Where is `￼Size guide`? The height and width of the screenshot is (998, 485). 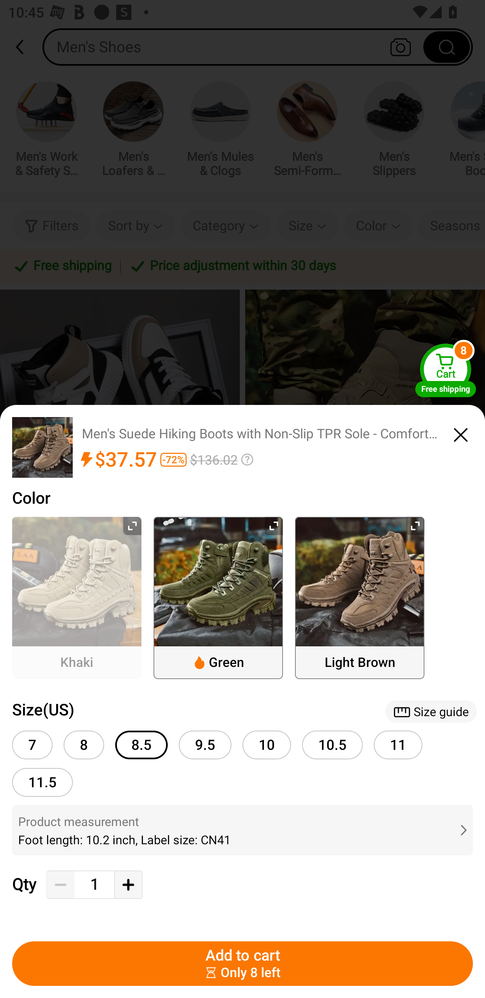
￼Size guide is located at coordinates (431, 711).